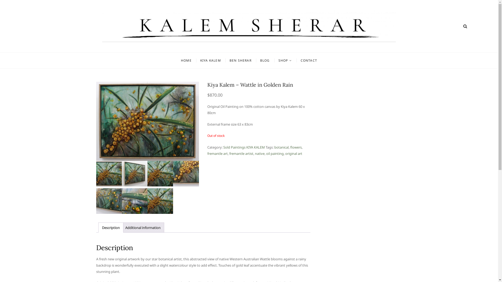 Image resolution: width=502 pixels, height=282 pixels. Describe the element at coordinates (143, 228) in the screenshot. I see `Additional information` at that location.